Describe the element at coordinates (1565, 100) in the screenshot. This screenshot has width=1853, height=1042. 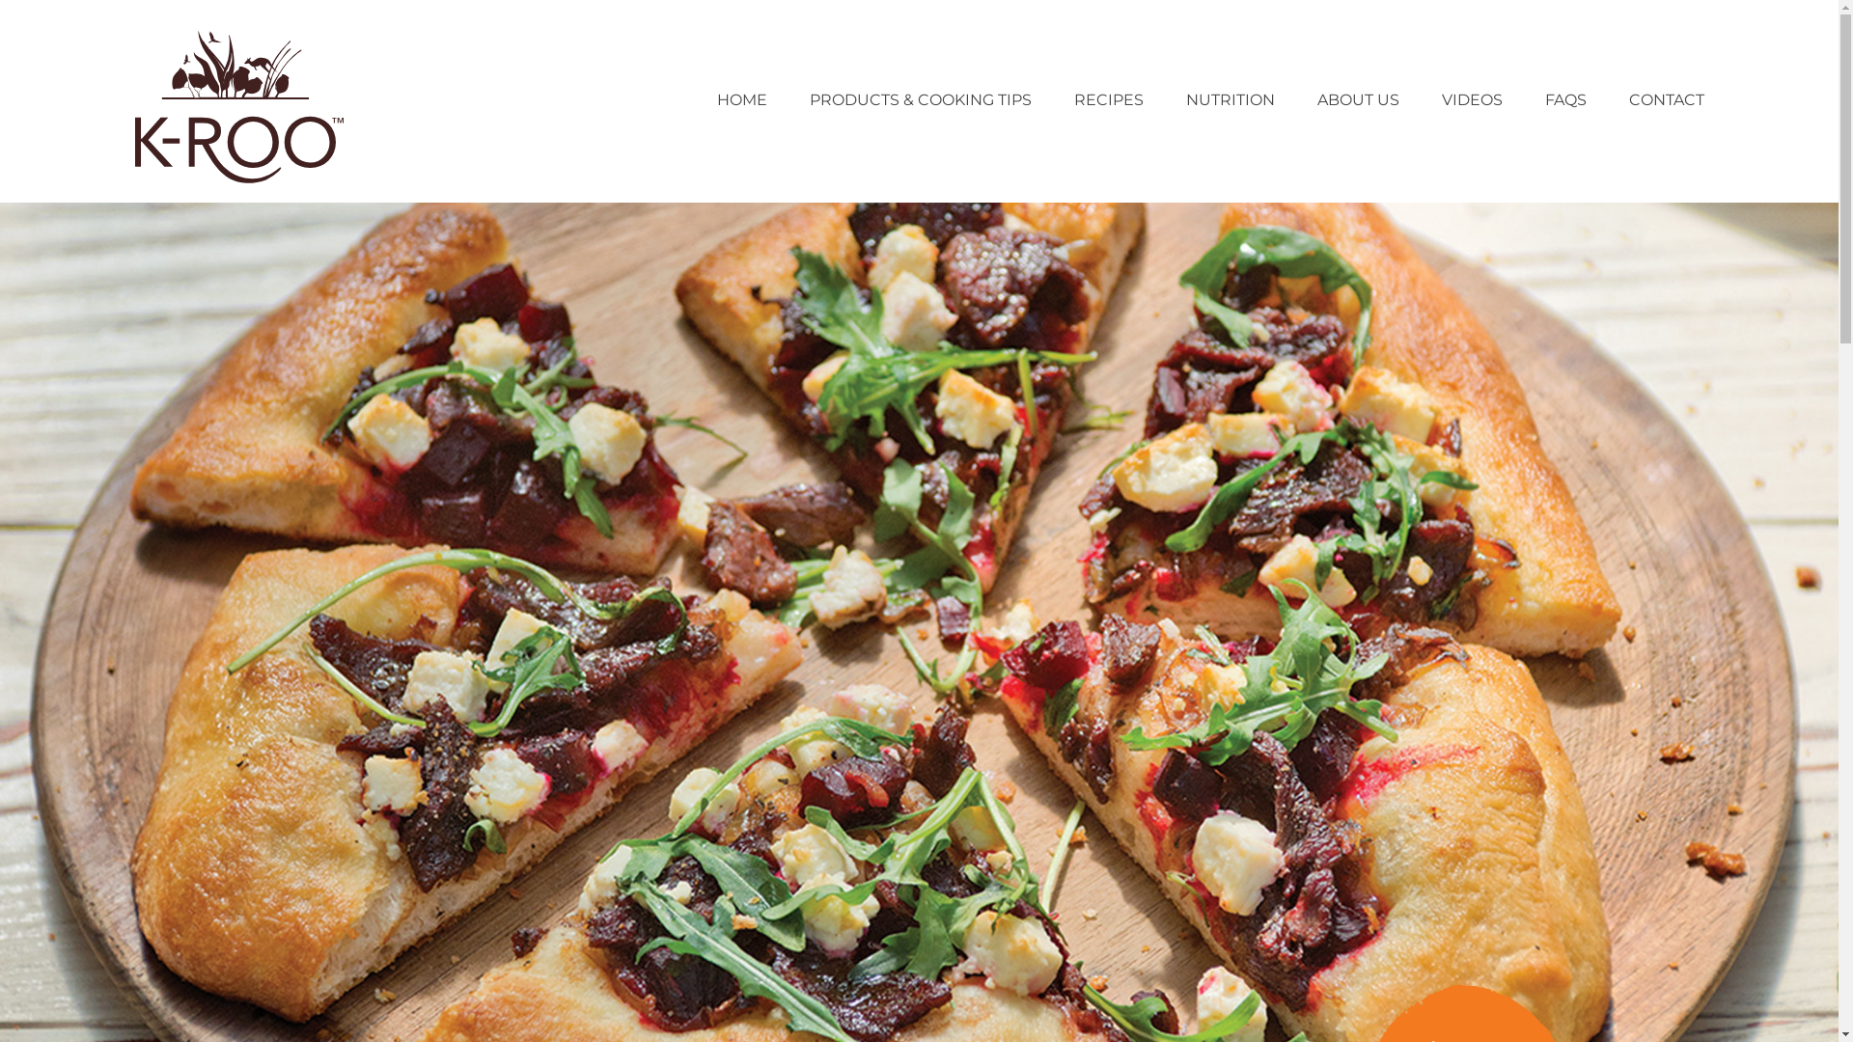
I see `FAQS` at that location.